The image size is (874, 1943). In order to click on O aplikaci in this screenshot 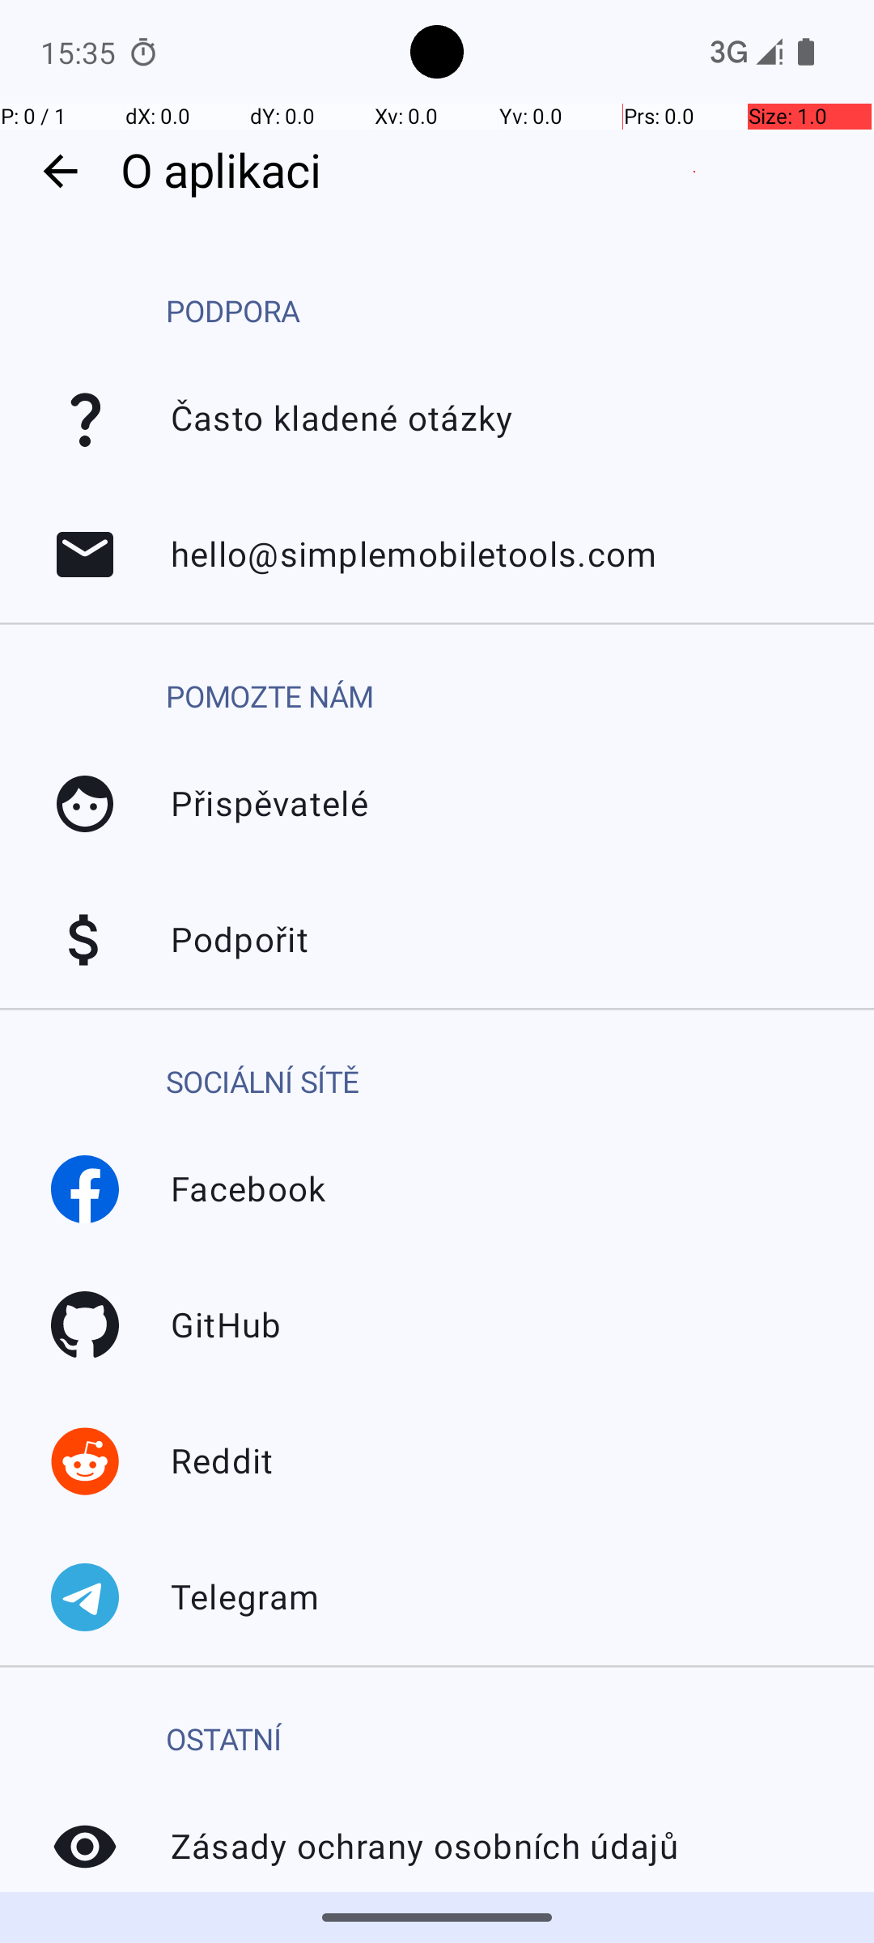, I will do `click(489, 172)`.